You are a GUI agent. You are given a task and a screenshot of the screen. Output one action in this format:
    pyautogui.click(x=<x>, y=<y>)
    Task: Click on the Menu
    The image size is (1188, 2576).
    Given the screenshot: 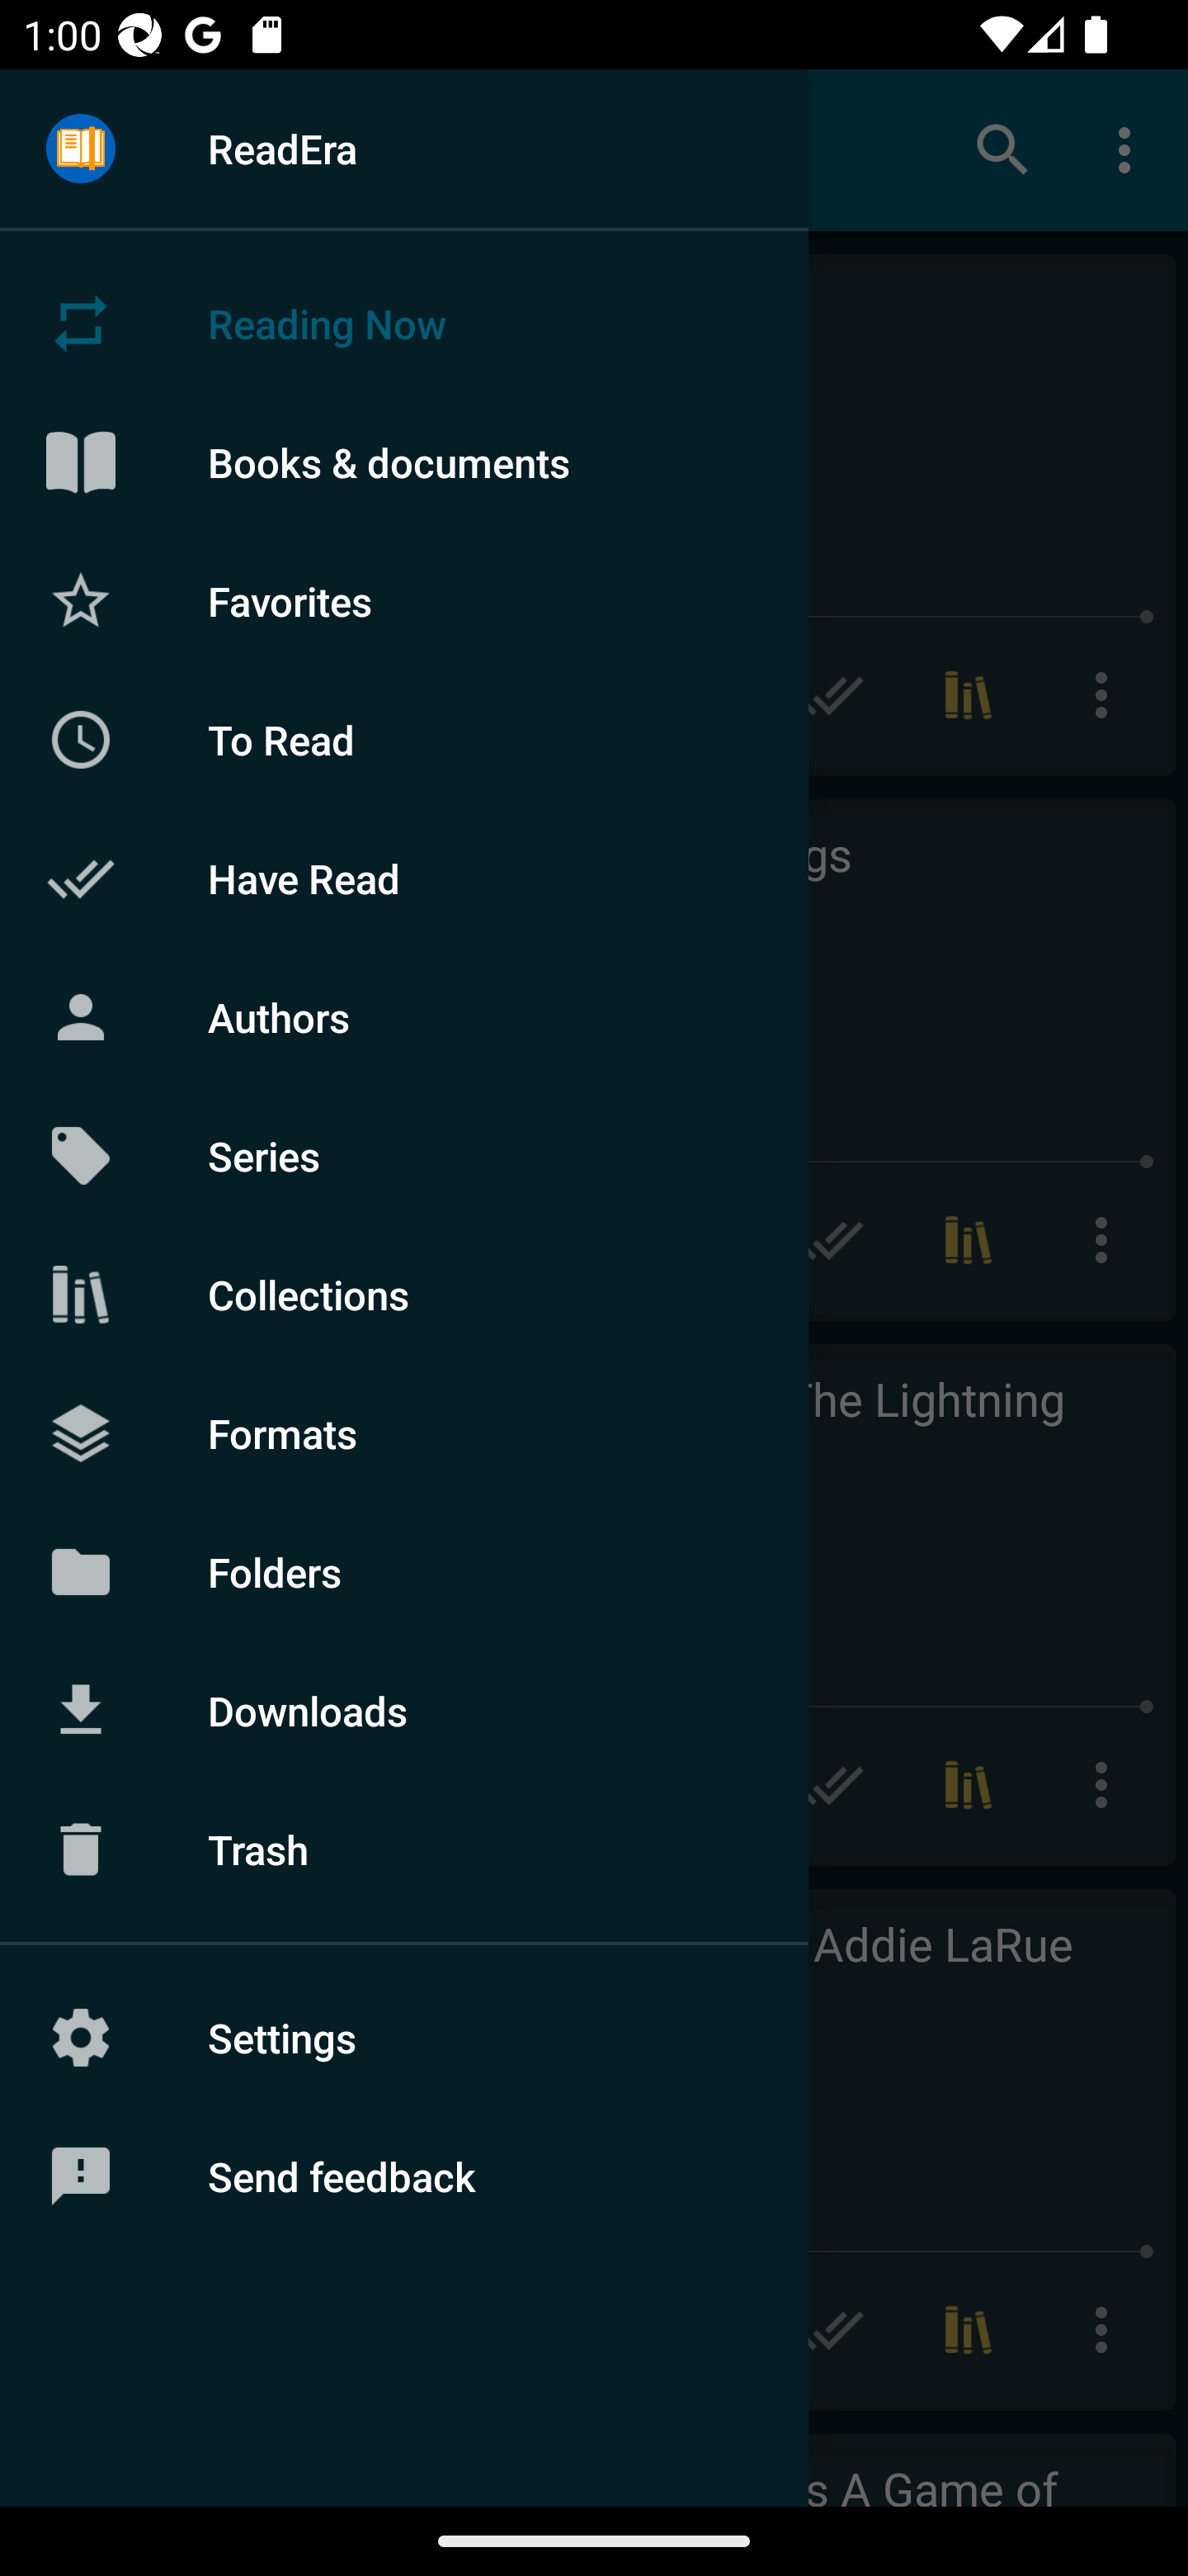 What is the action you would take?
    pyautogui.click(x=81, y=150)
    